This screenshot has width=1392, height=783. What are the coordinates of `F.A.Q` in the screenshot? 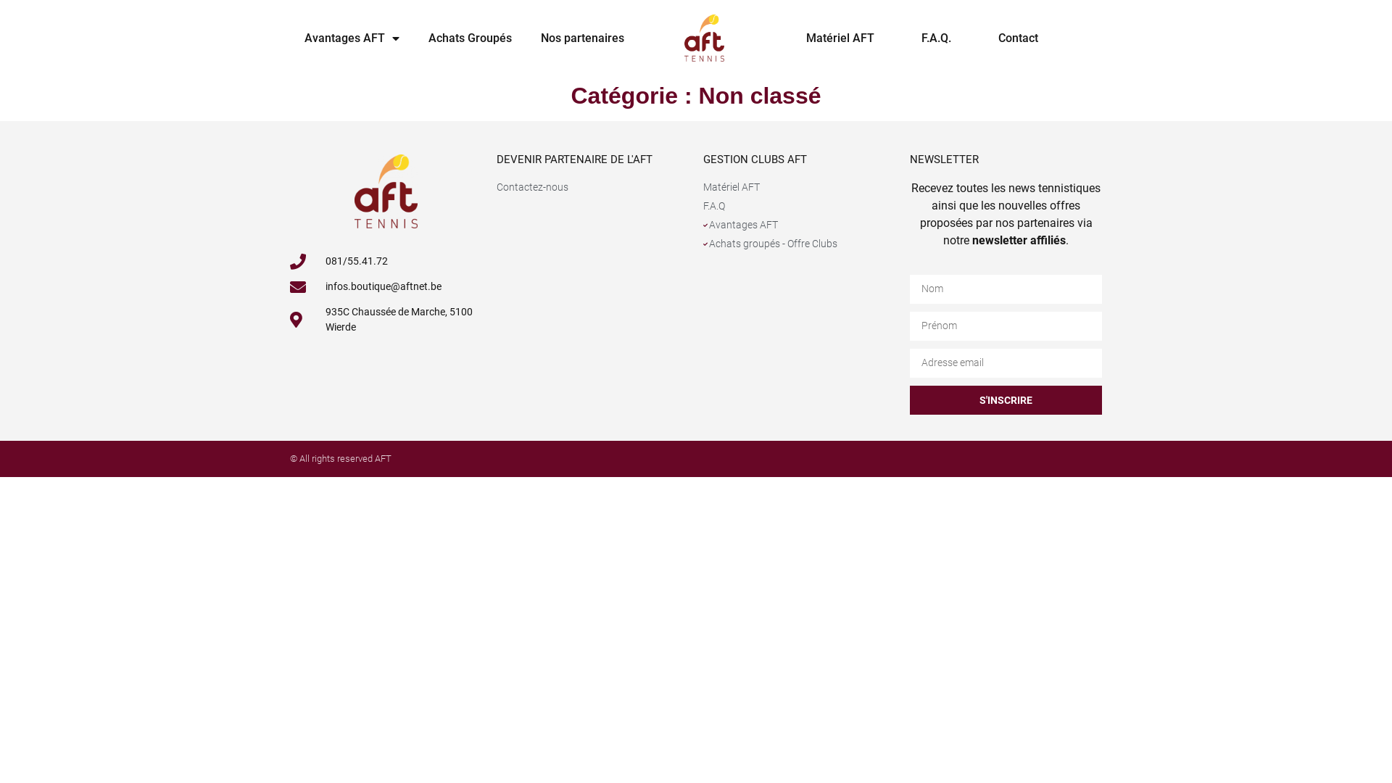 It's located at (799, 206).